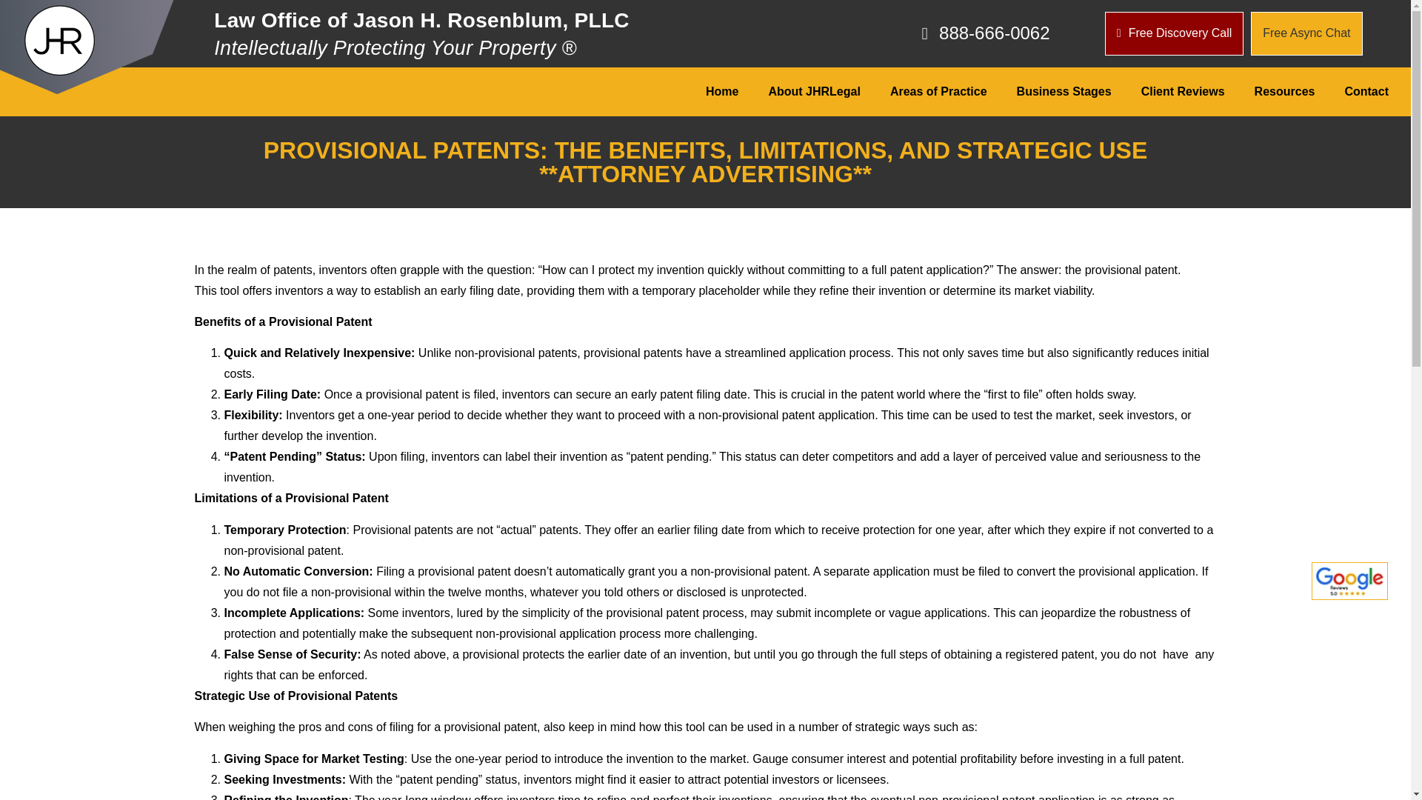 This screenshot has height=800, width=1422. I want to click on Areas of Practice, so click(939, 92).